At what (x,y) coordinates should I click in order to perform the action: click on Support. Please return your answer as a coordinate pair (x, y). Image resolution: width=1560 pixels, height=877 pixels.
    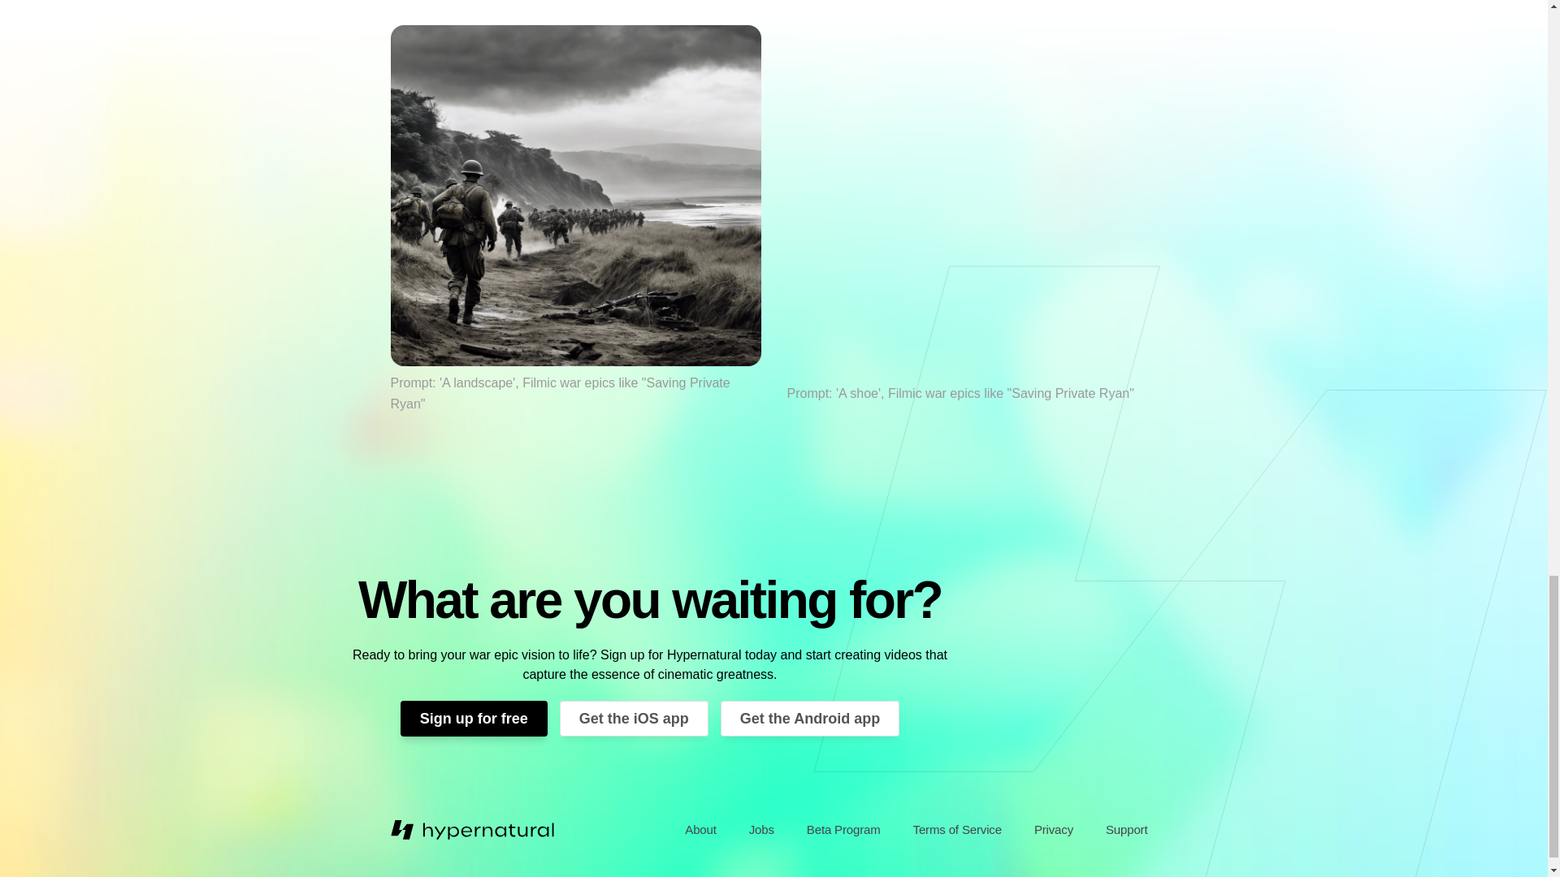
    Looking at the image, I should click on (1126, 830).